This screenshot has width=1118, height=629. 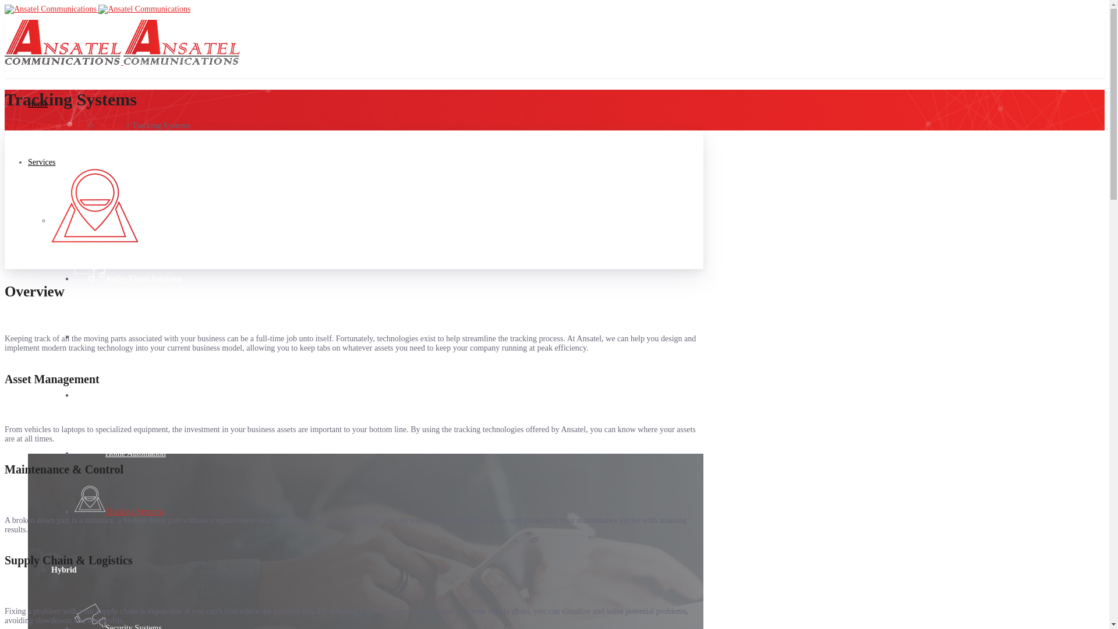 I want to click on Services, so click(x=42, y=162).